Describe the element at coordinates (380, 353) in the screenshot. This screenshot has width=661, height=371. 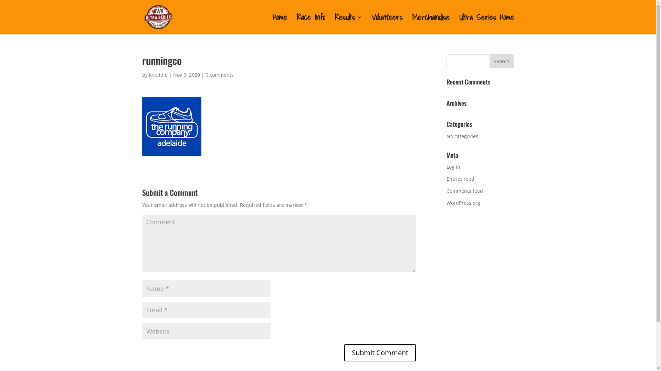
I see `Submit Comment` at that location.